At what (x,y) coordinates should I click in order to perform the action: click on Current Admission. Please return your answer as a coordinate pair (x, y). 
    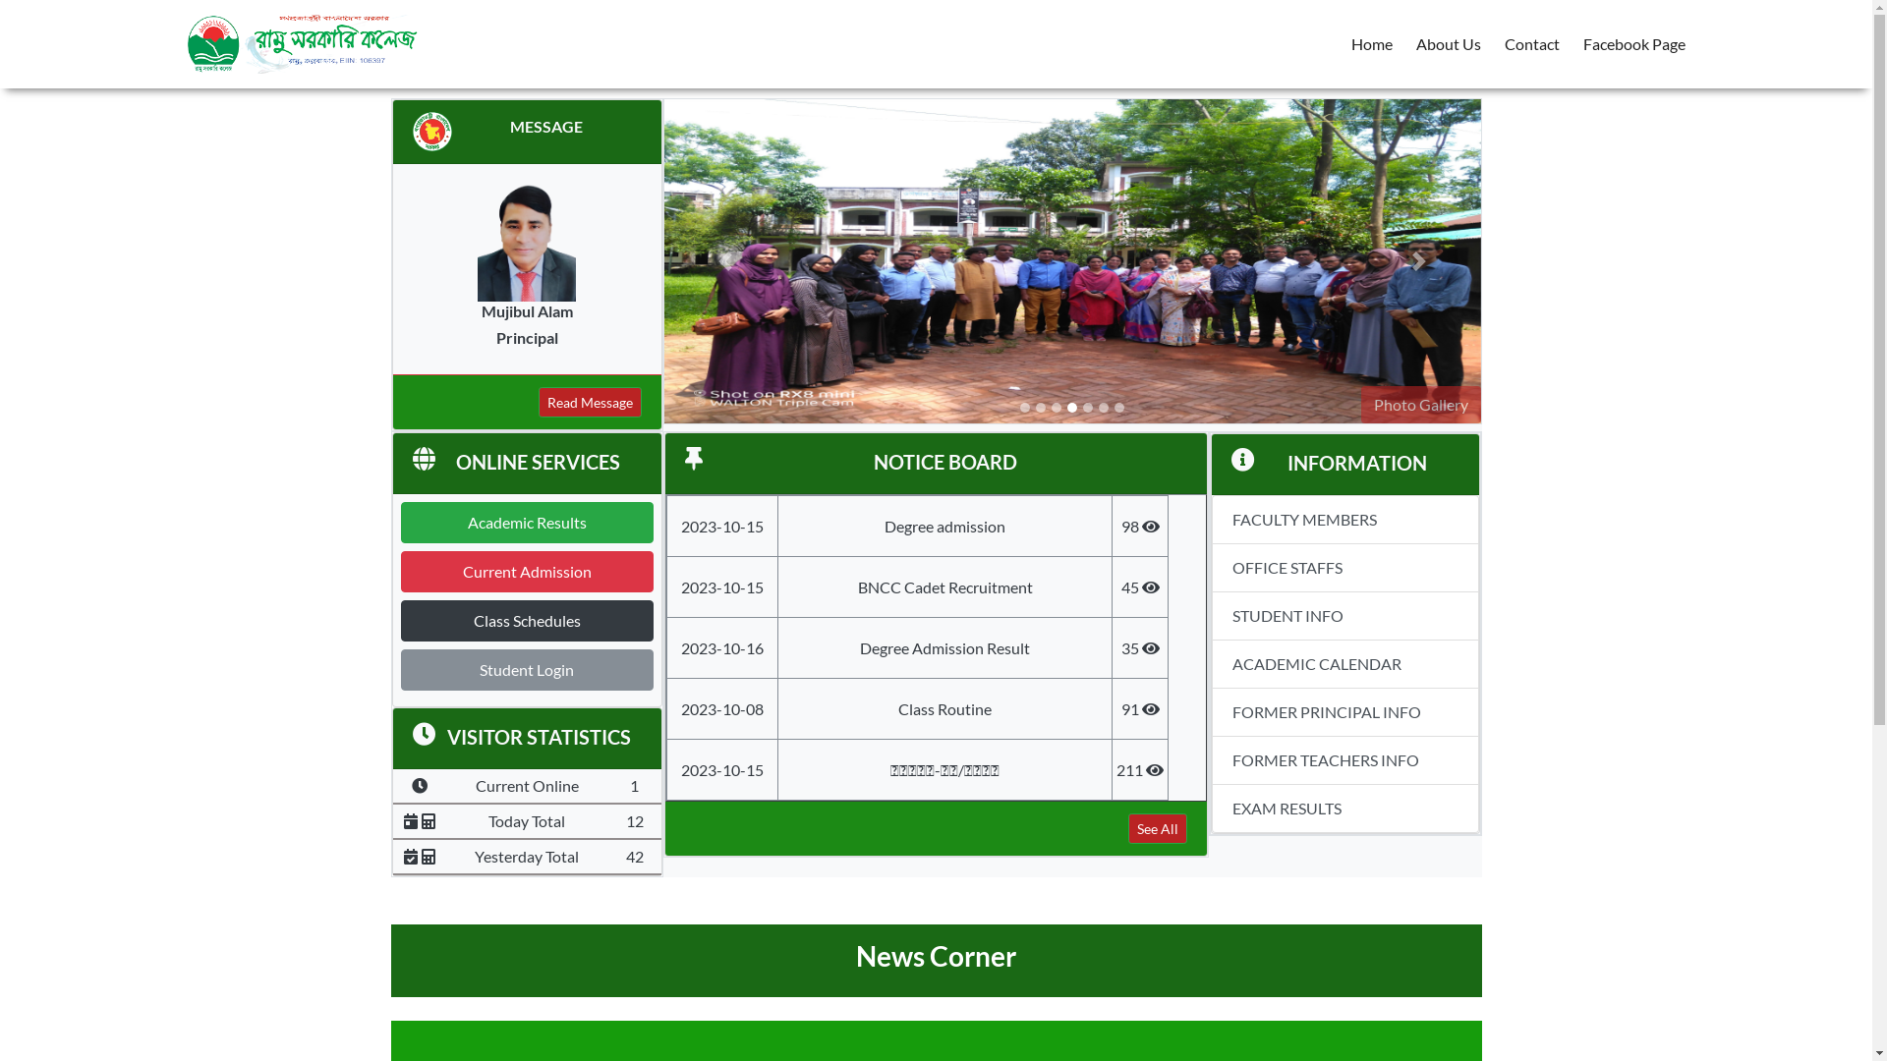
    Looking at the image, I should click on (528, 572).